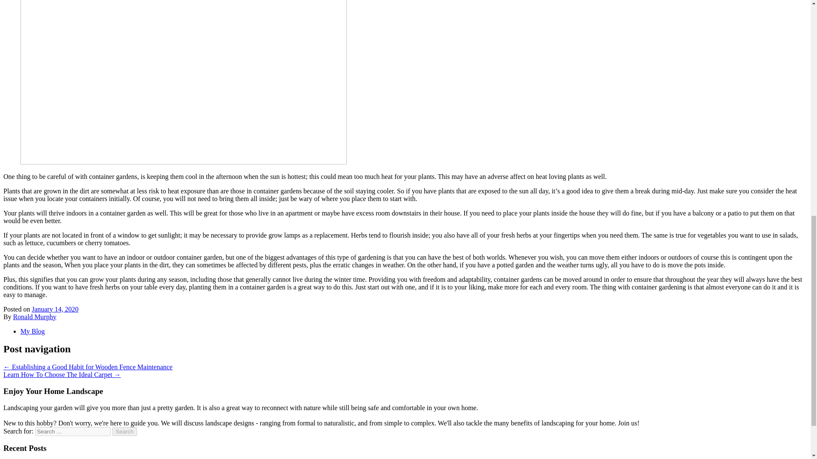 This screenshot has width=817, height=459. What do you see at coordinates (125, 432) in the screenshot?
I see `Search` at bounding box center [125, 432].